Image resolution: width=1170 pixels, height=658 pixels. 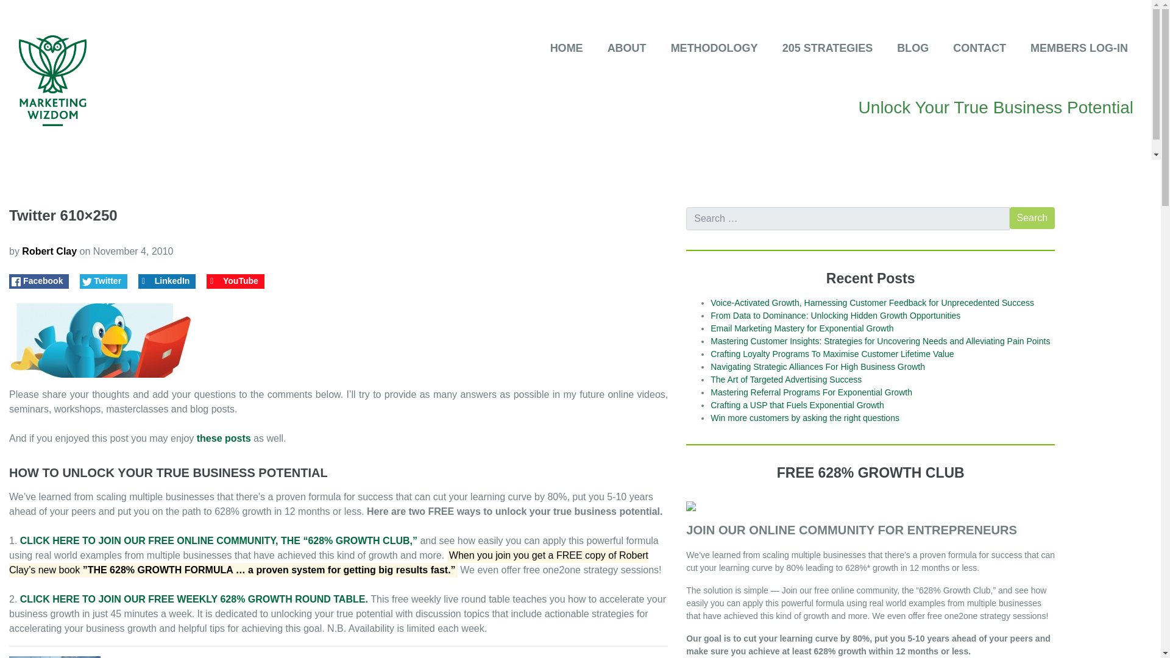 I want to click on Search, so click(x=1032, y=218).